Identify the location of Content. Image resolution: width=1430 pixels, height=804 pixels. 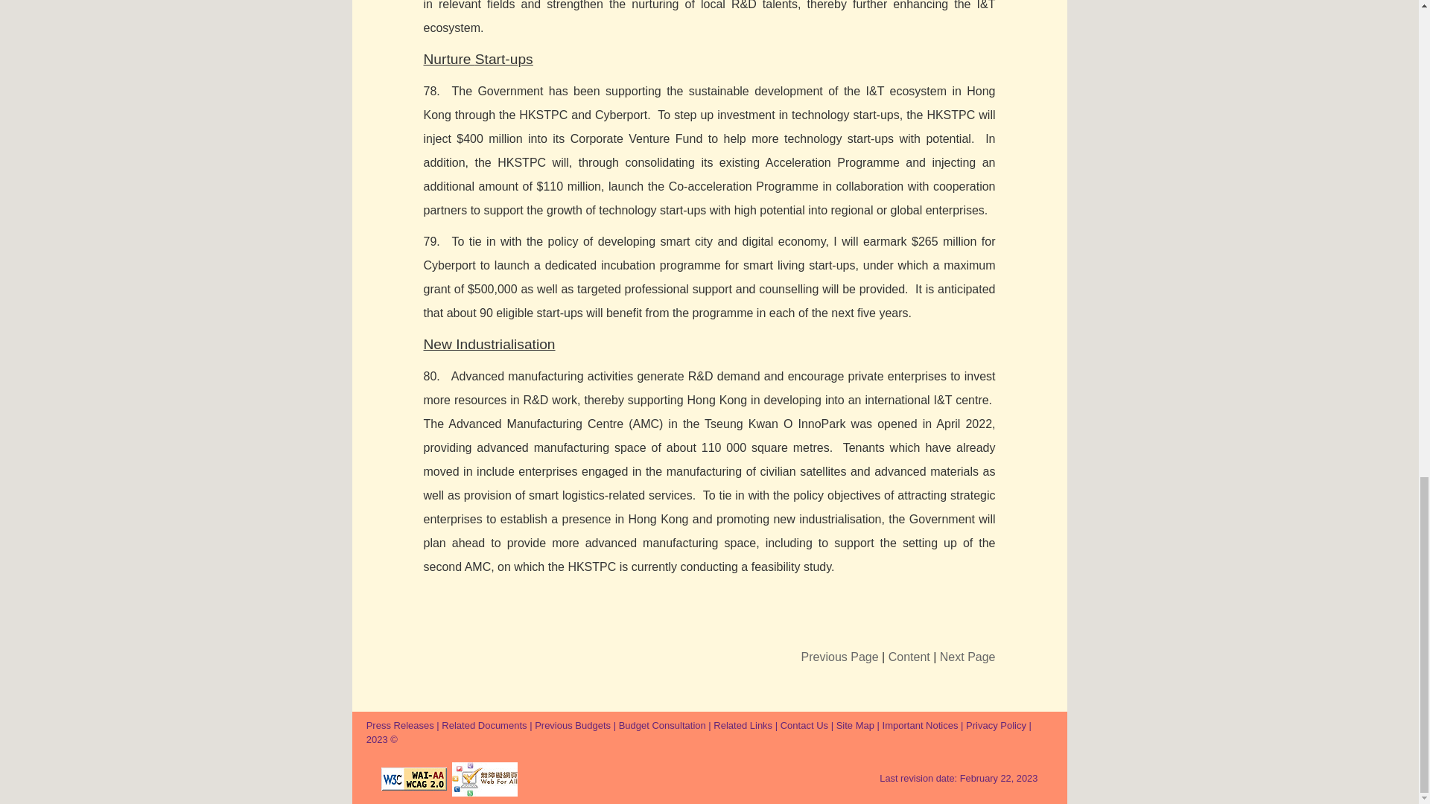
(909, 657).